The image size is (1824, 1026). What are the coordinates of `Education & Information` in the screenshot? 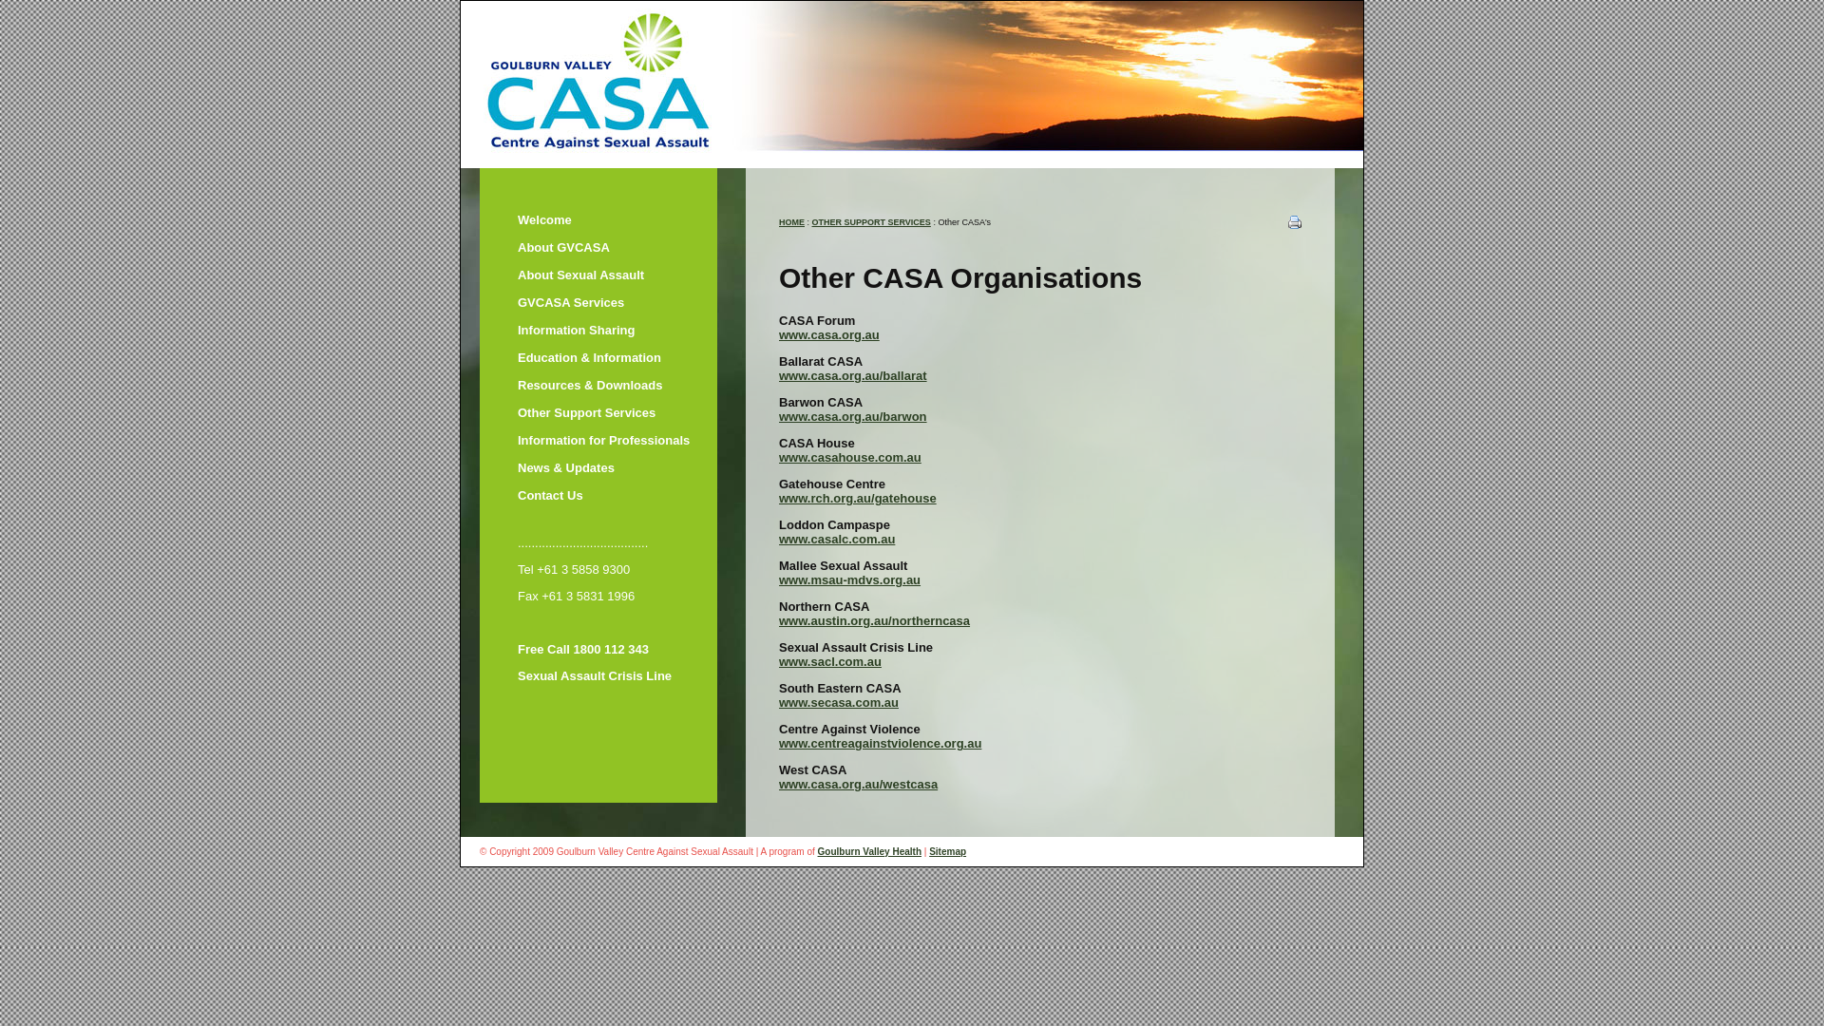 It's located at (619, 357).